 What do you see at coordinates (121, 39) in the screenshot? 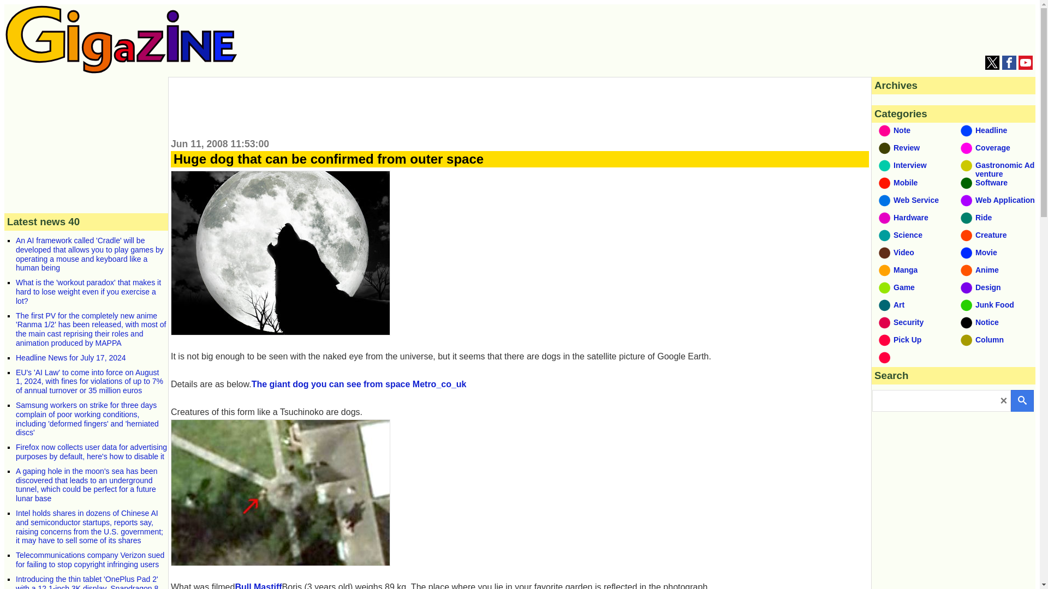
I see `GIGAZINE` at bounding box center [121, 39].